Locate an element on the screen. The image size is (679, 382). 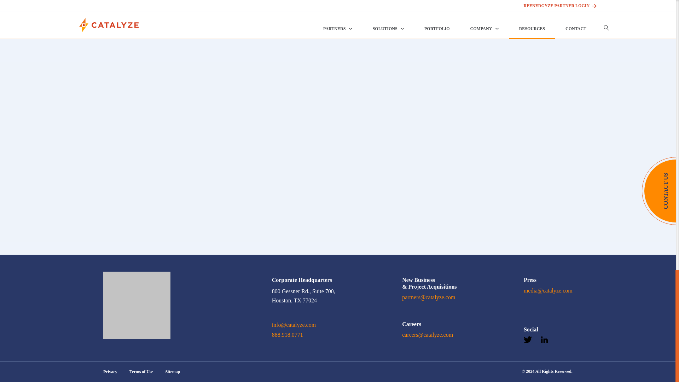
Find the location on a Google map is located at coordinates (303, 296).